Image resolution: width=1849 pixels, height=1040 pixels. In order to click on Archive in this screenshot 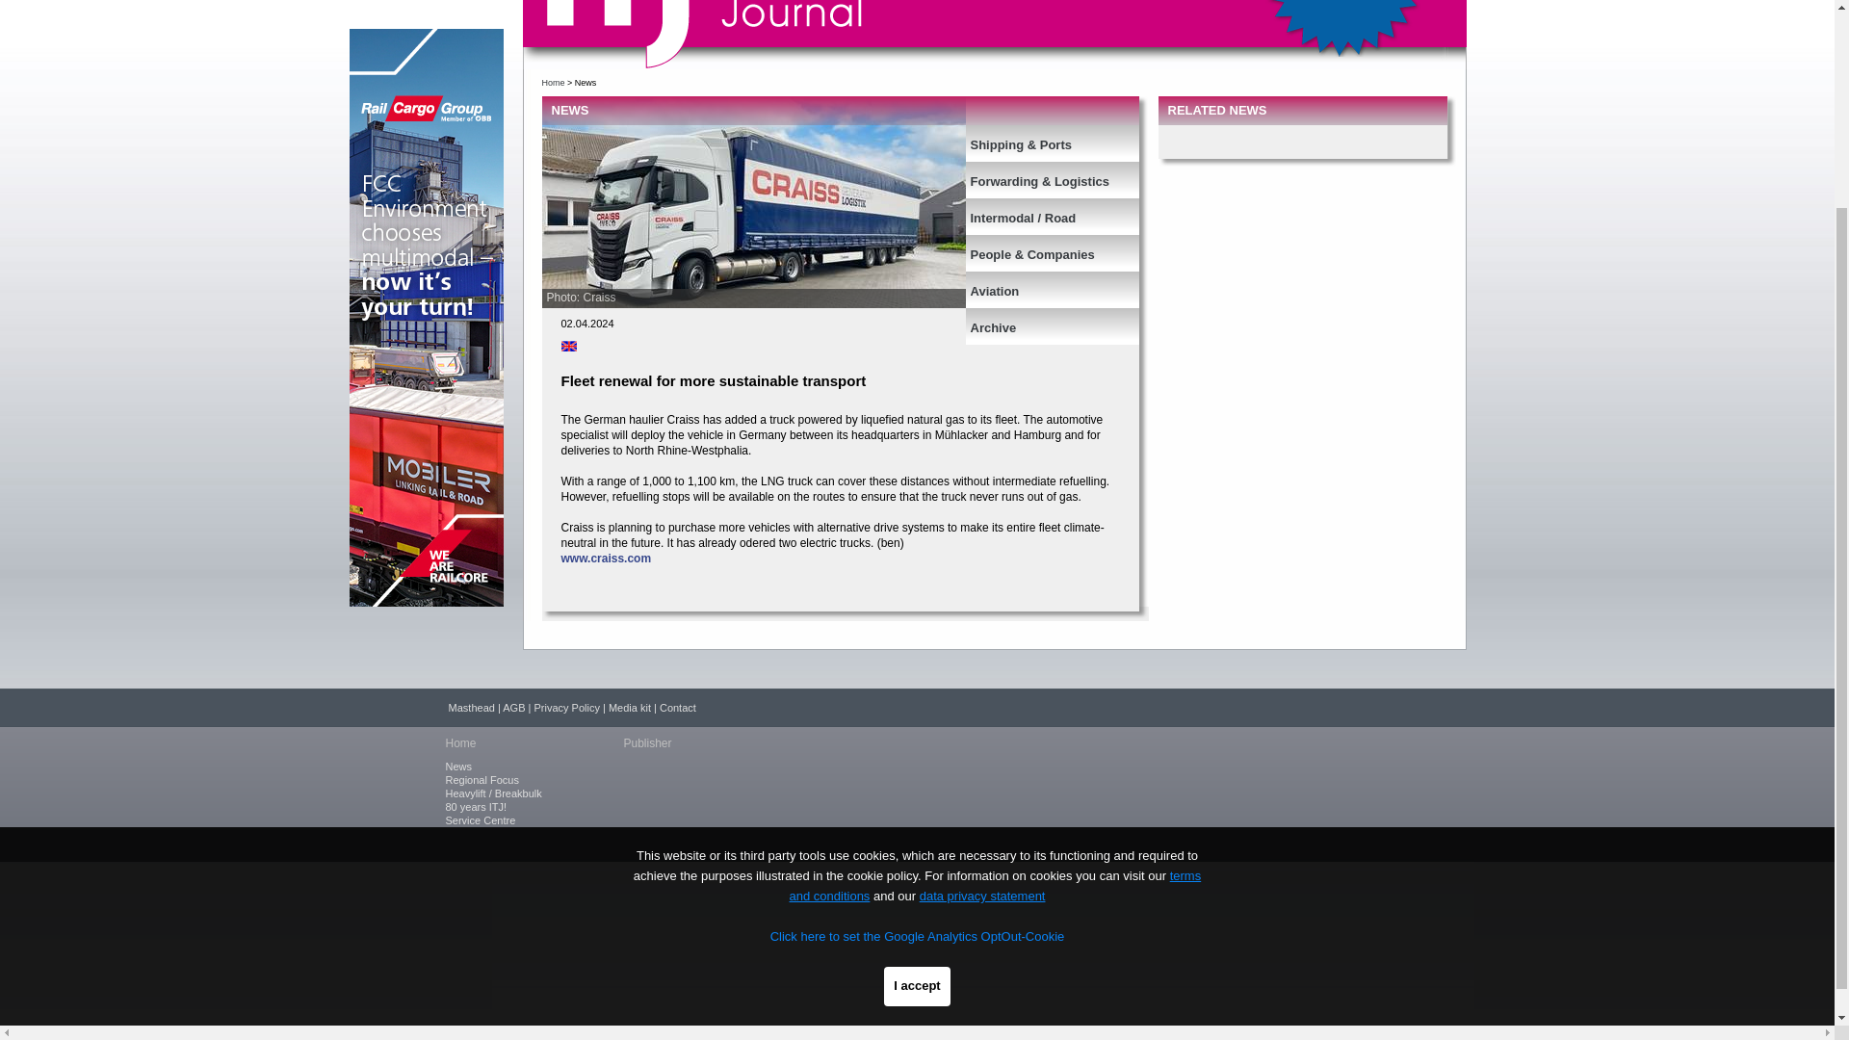, I will do `click(1040, 321)`.